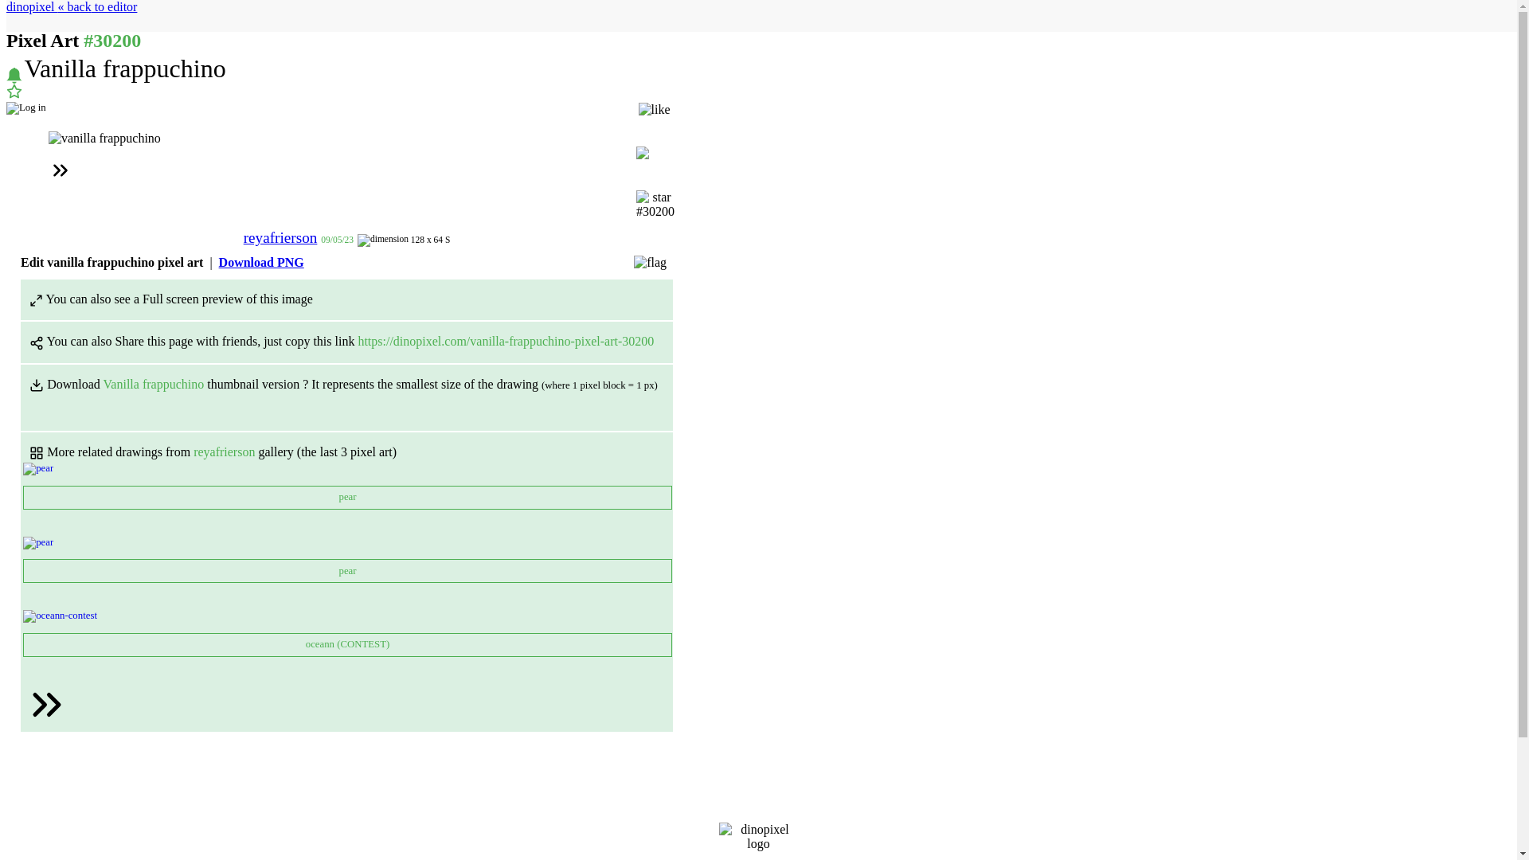 This screenshot has width=1529, height=860. Describe the element at coordinates (321, 341) in the screenshot. I see `copy this link` at that location.